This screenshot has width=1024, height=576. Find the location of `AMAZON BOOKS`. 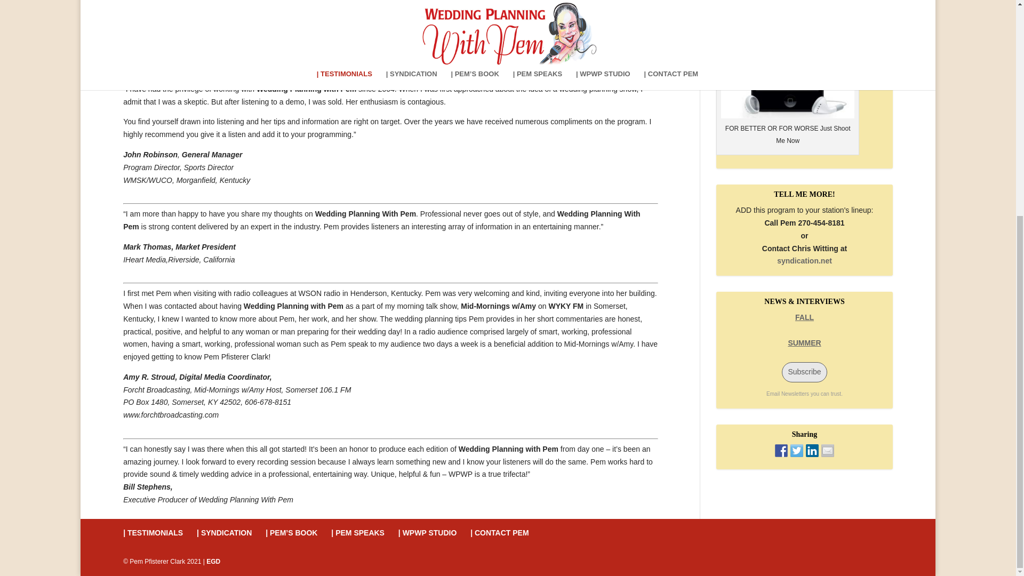

AMAZON BOOKS is located at coordinates (787, 59).